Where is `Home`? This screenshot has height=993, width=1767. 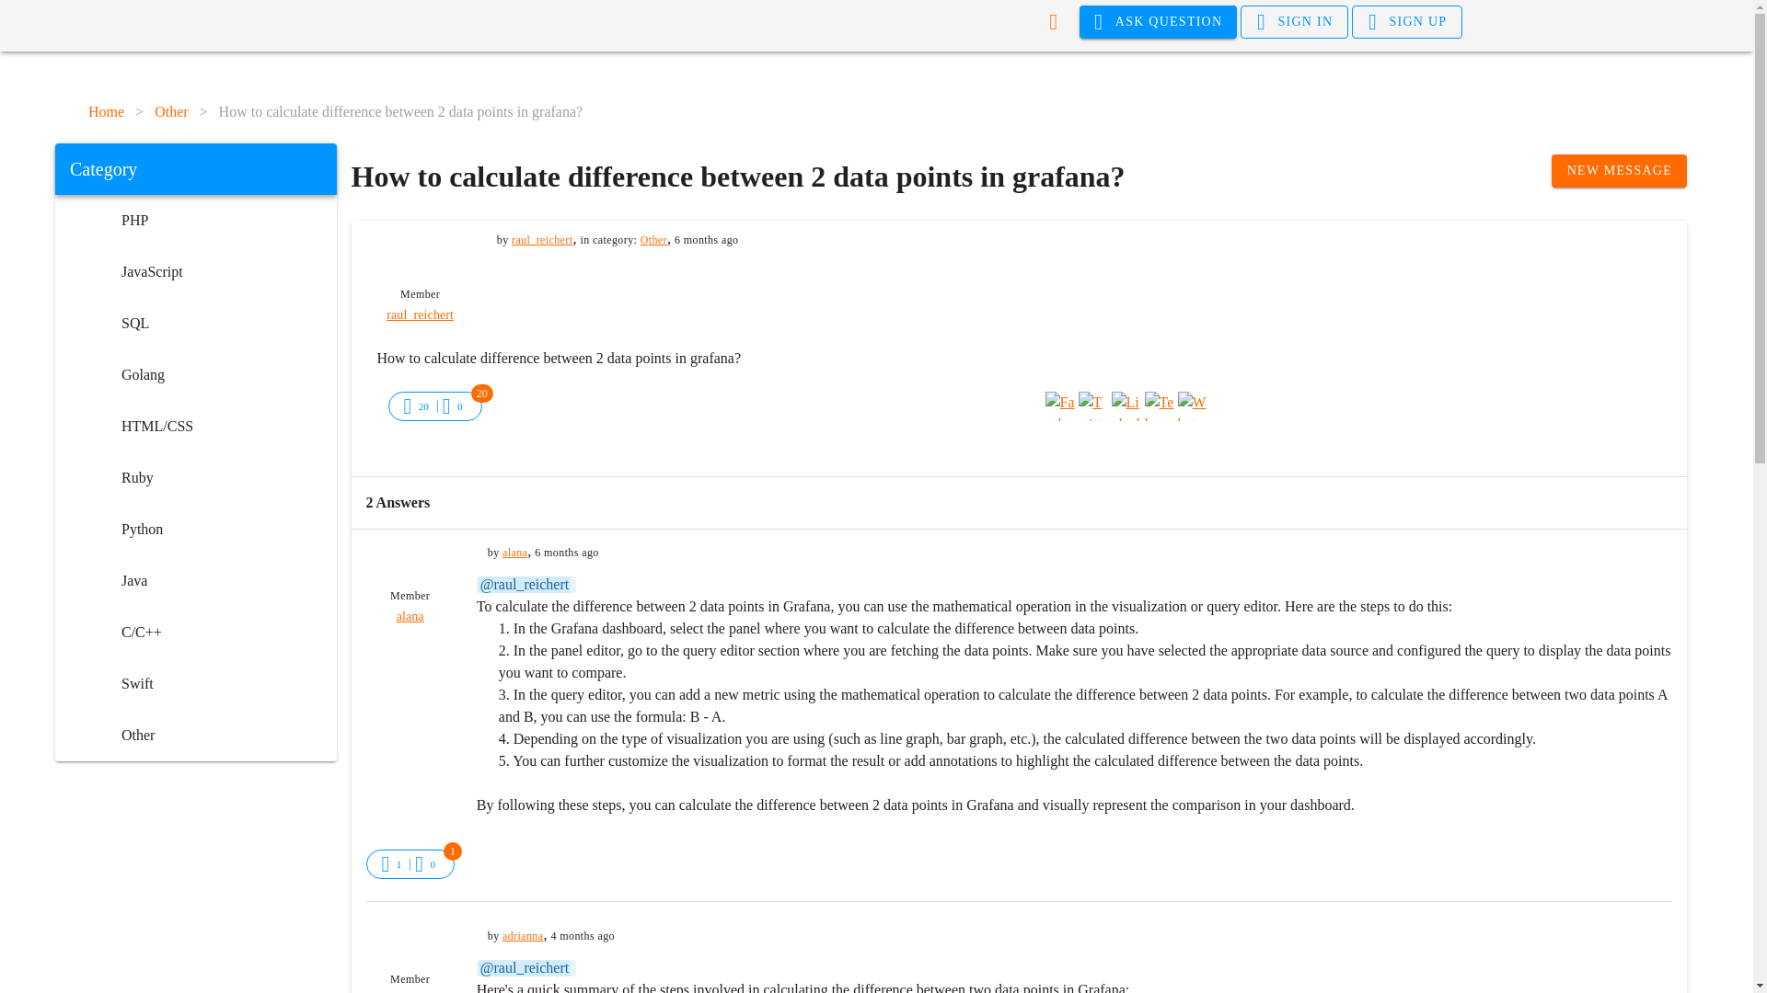
Home is located at coordinates (106, 112).